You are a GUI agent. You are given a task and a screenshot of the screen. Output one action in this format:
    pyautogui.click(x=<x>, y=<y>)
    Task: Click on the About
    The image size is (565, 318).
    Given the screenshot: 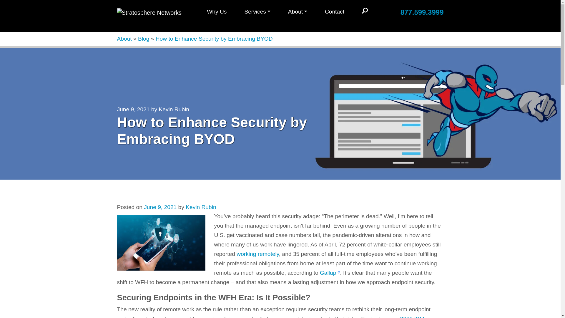 What is the action you would take?
    pyautogui.click(x=297, y=12)
    